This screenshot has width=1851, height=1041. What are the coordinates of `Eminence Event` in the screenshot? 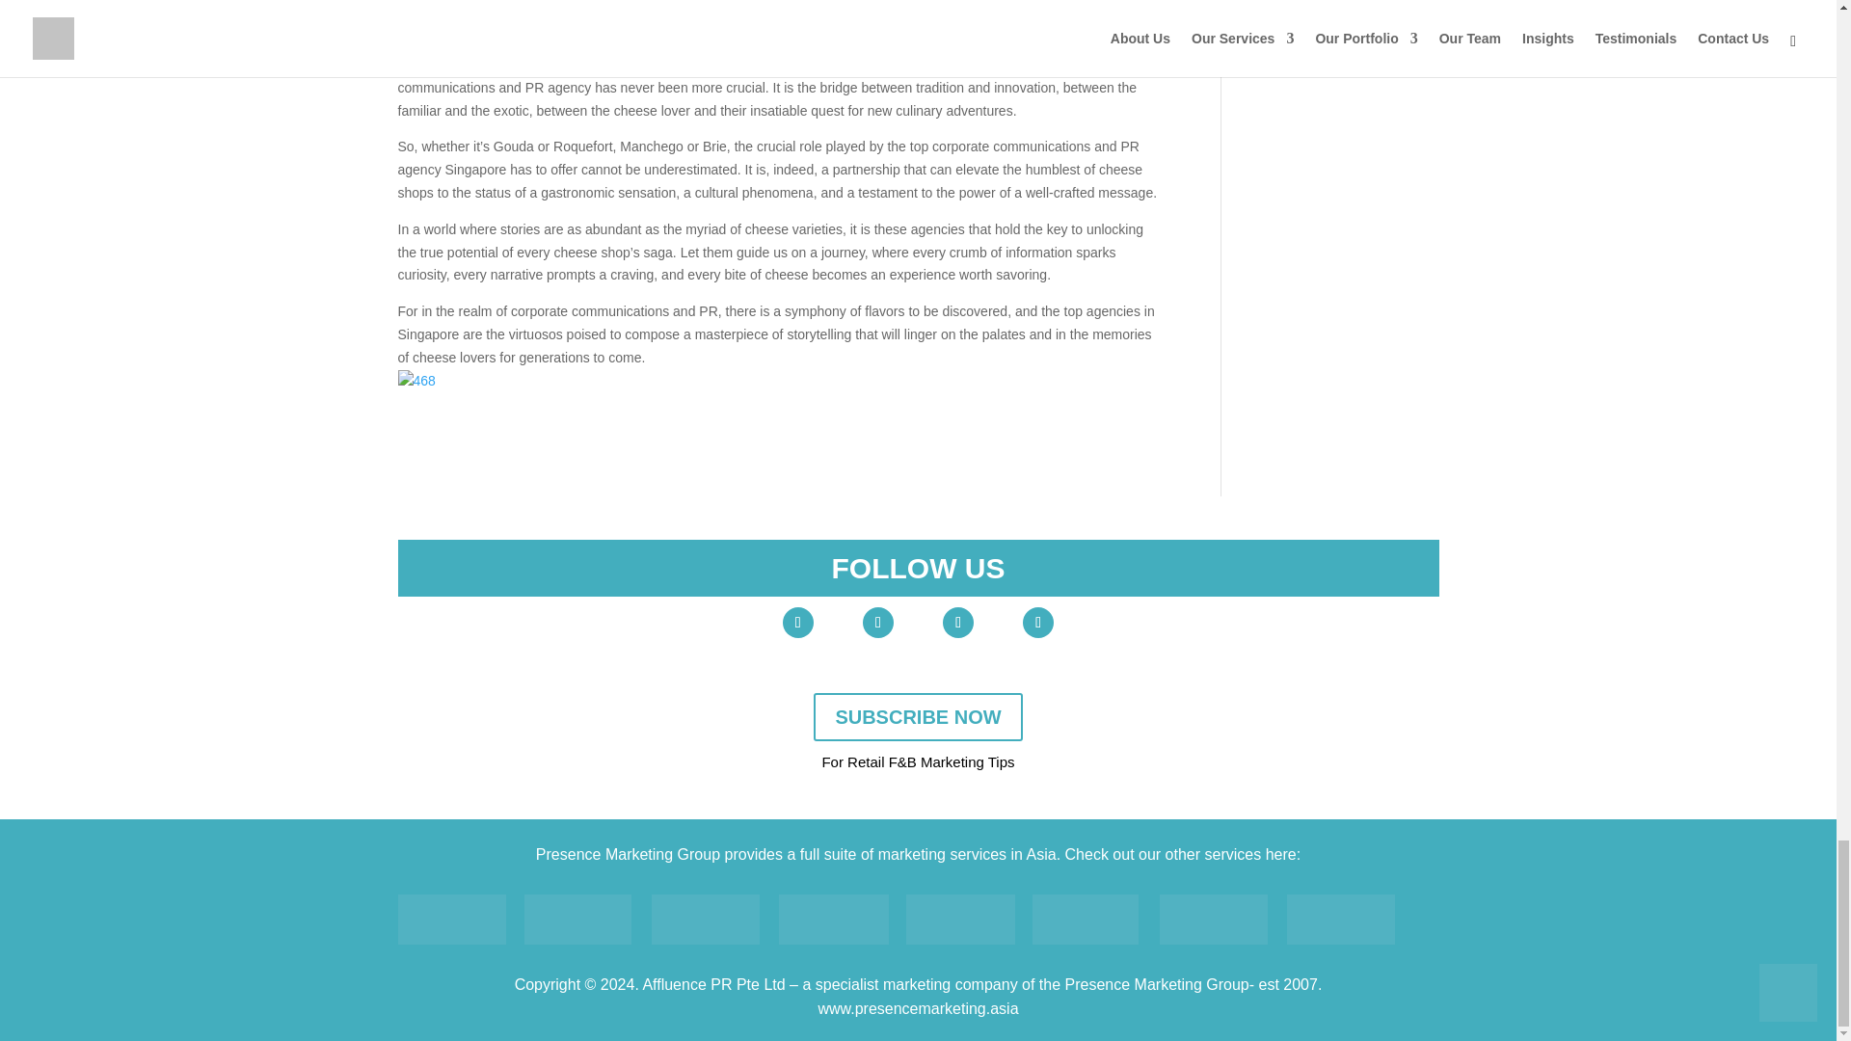 It's located at (960, 919).